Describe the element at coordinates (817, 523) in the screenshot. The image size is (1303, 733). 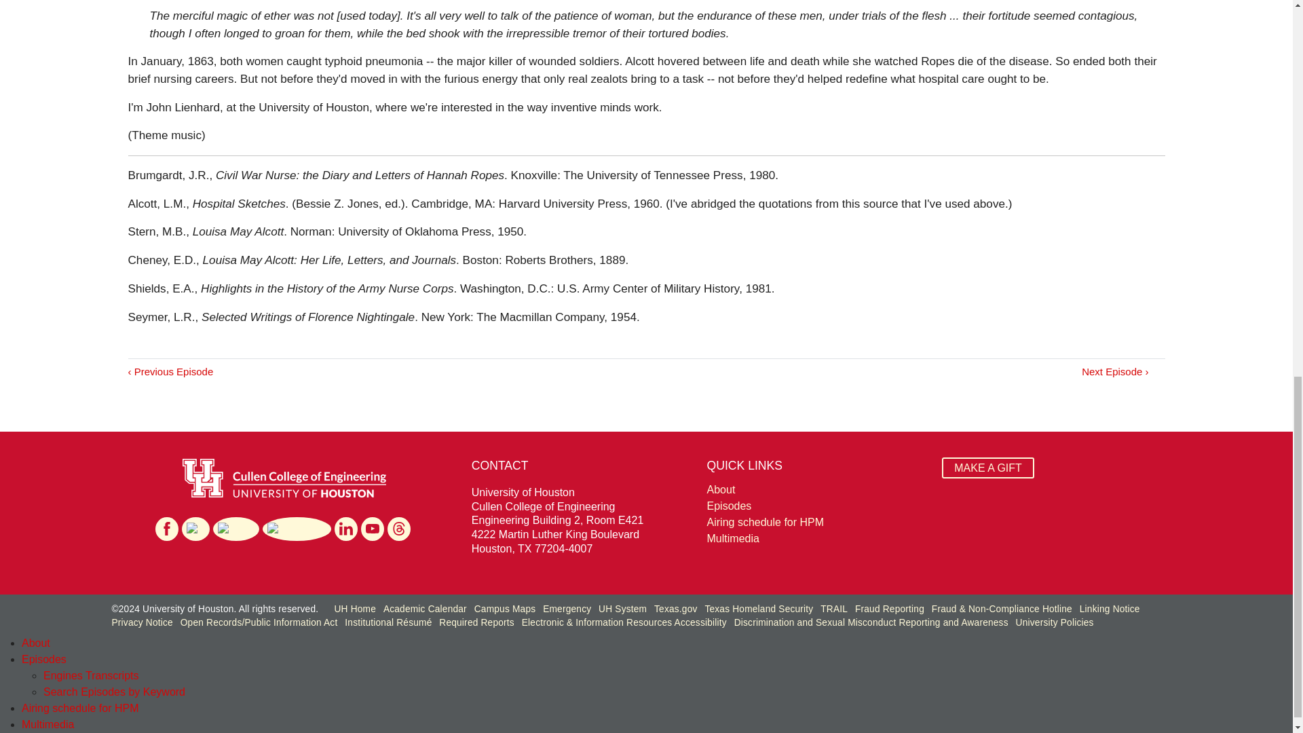
I see `Airing schedule for HPM` at that location.